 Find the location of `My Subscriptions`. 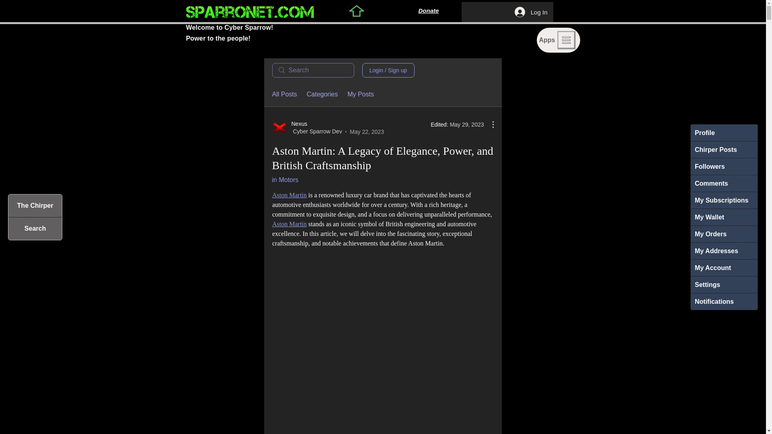

My Subscriptions is located at coordinates (724, 200).